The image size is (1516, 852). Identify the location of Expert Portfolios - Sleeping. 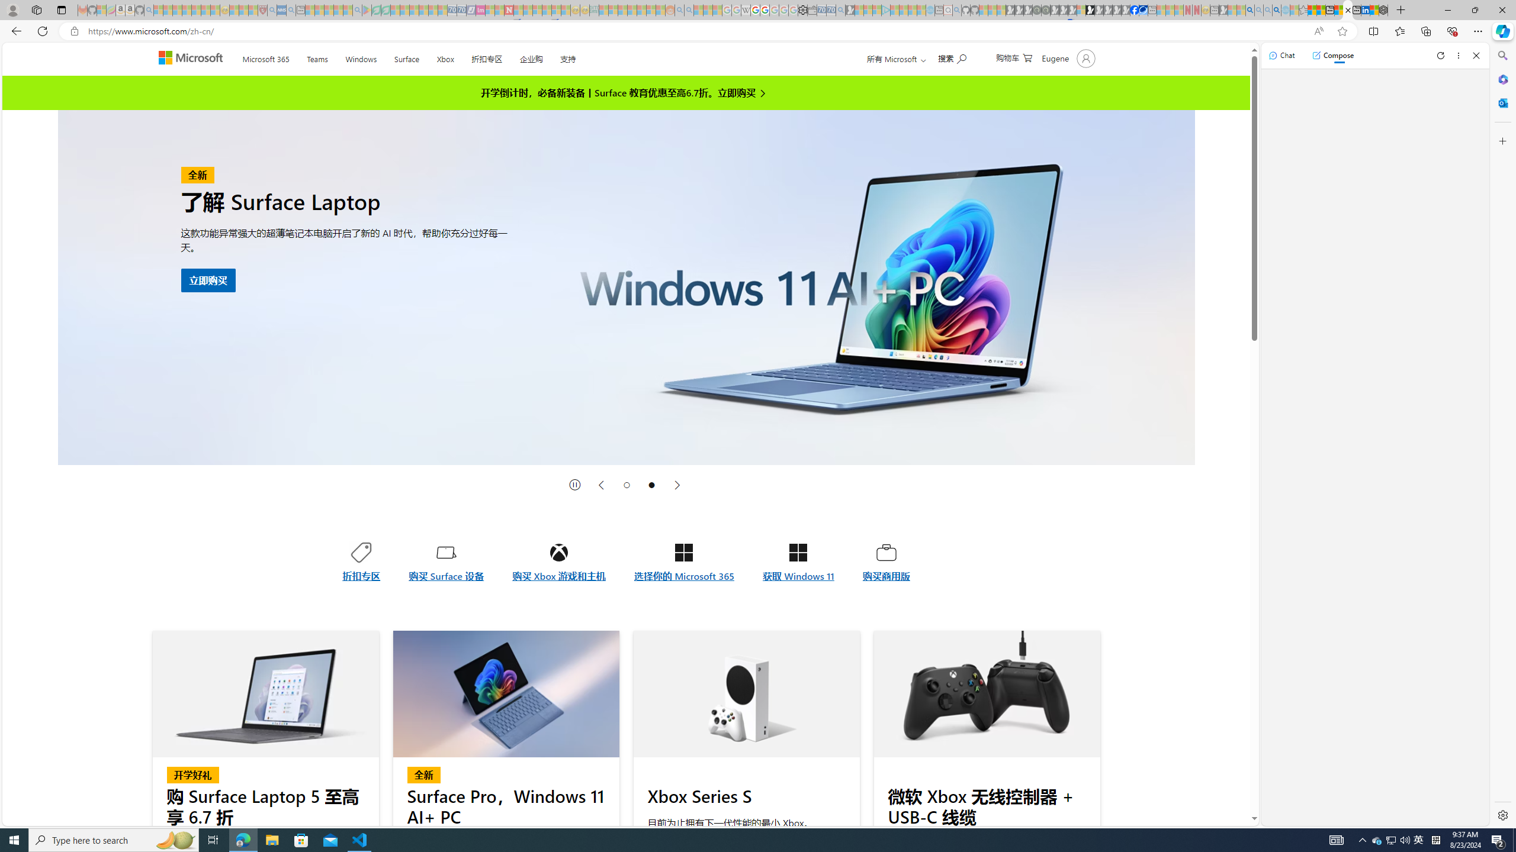
(632, 10).